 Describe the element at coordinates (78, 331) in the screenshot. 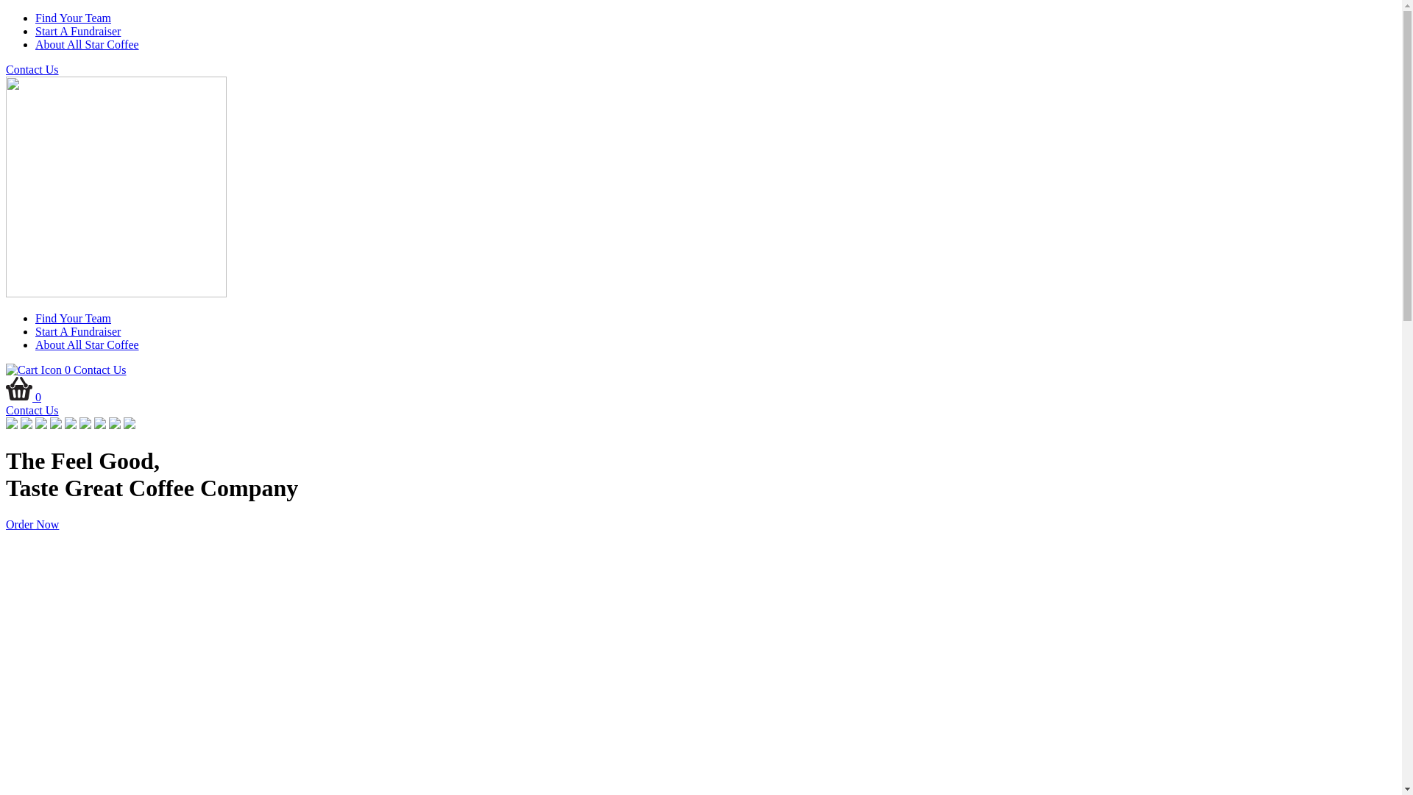

I see `Start A Fundraiser` at that location.